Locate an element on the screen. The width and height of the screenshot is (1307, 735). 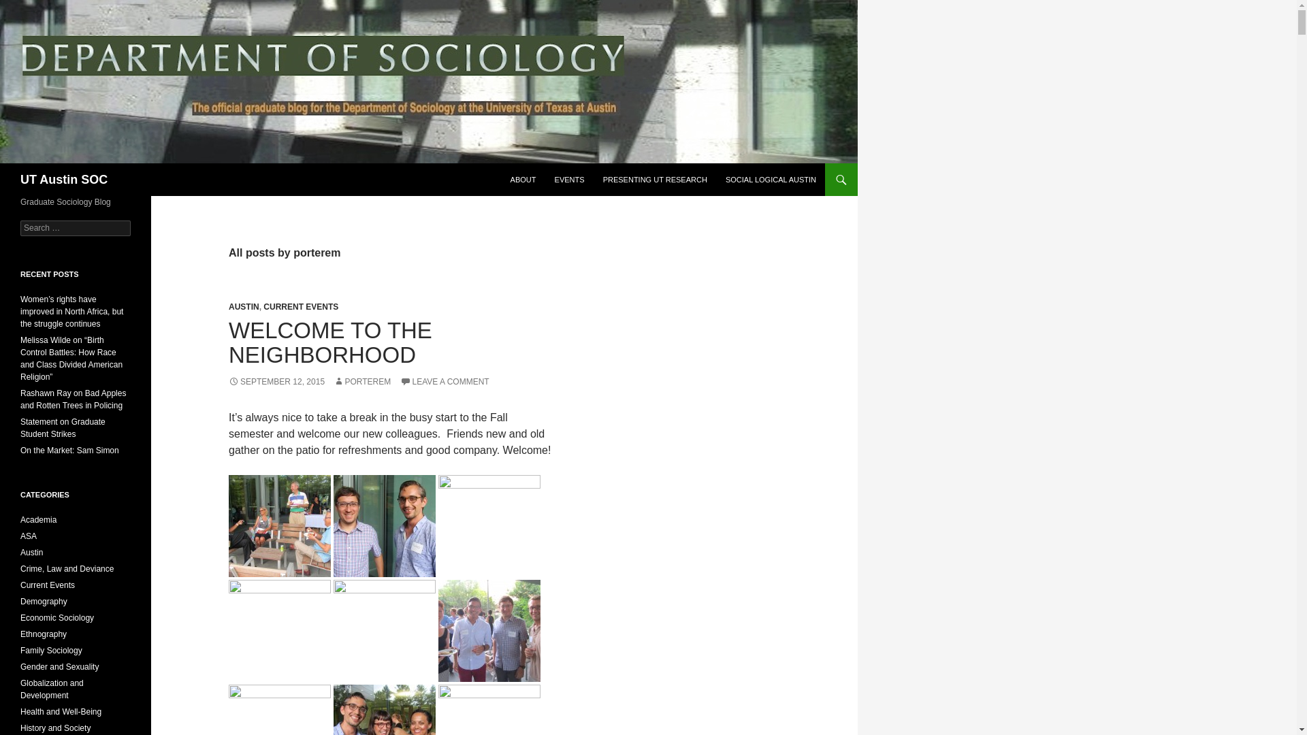
SEPTEMBER 12, 2015 is located at coordinates (276, 382).